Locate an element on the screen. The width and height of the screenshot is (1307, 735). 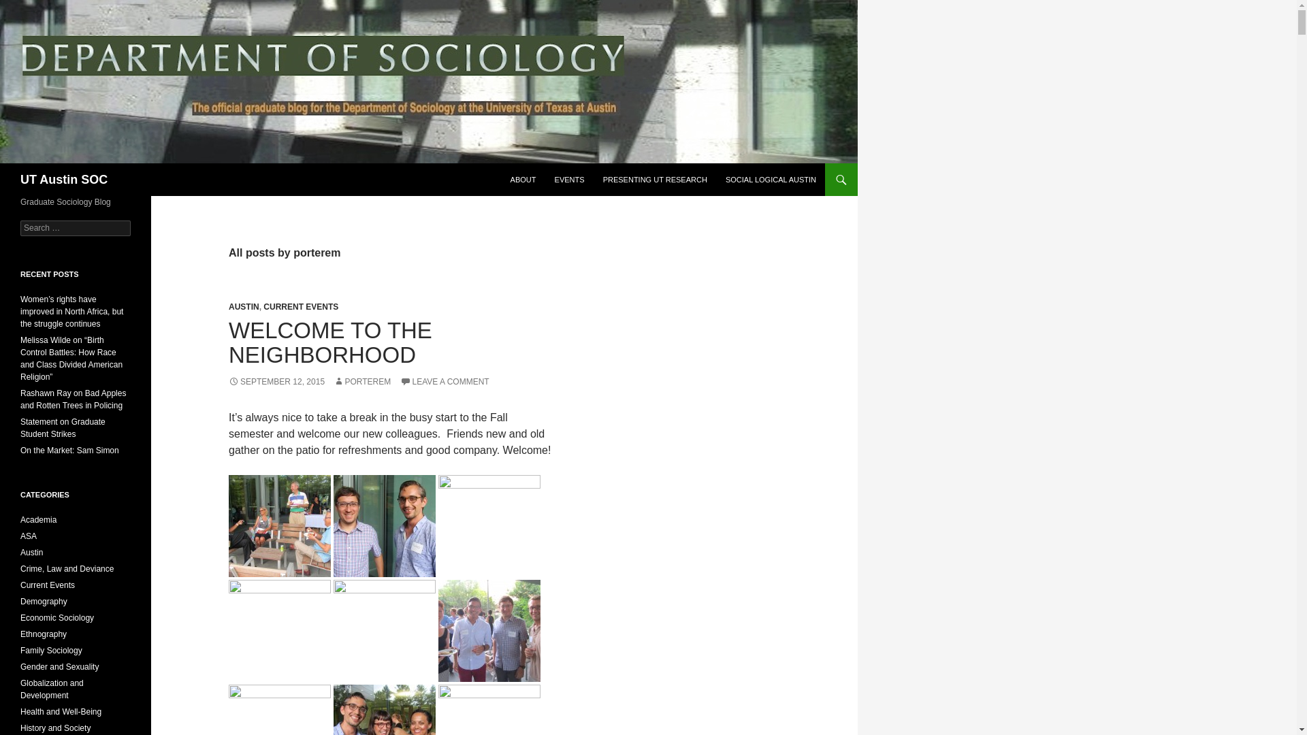
SEPTEMBER 12, 2015 is located at coordinates (276, 382).